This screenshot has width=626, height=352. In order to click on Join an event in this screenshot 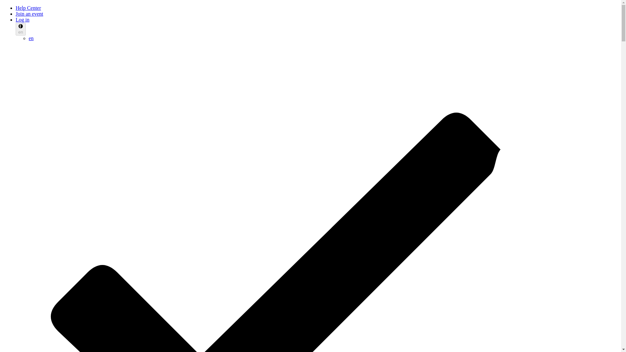, I will do `click(29, 14)`.